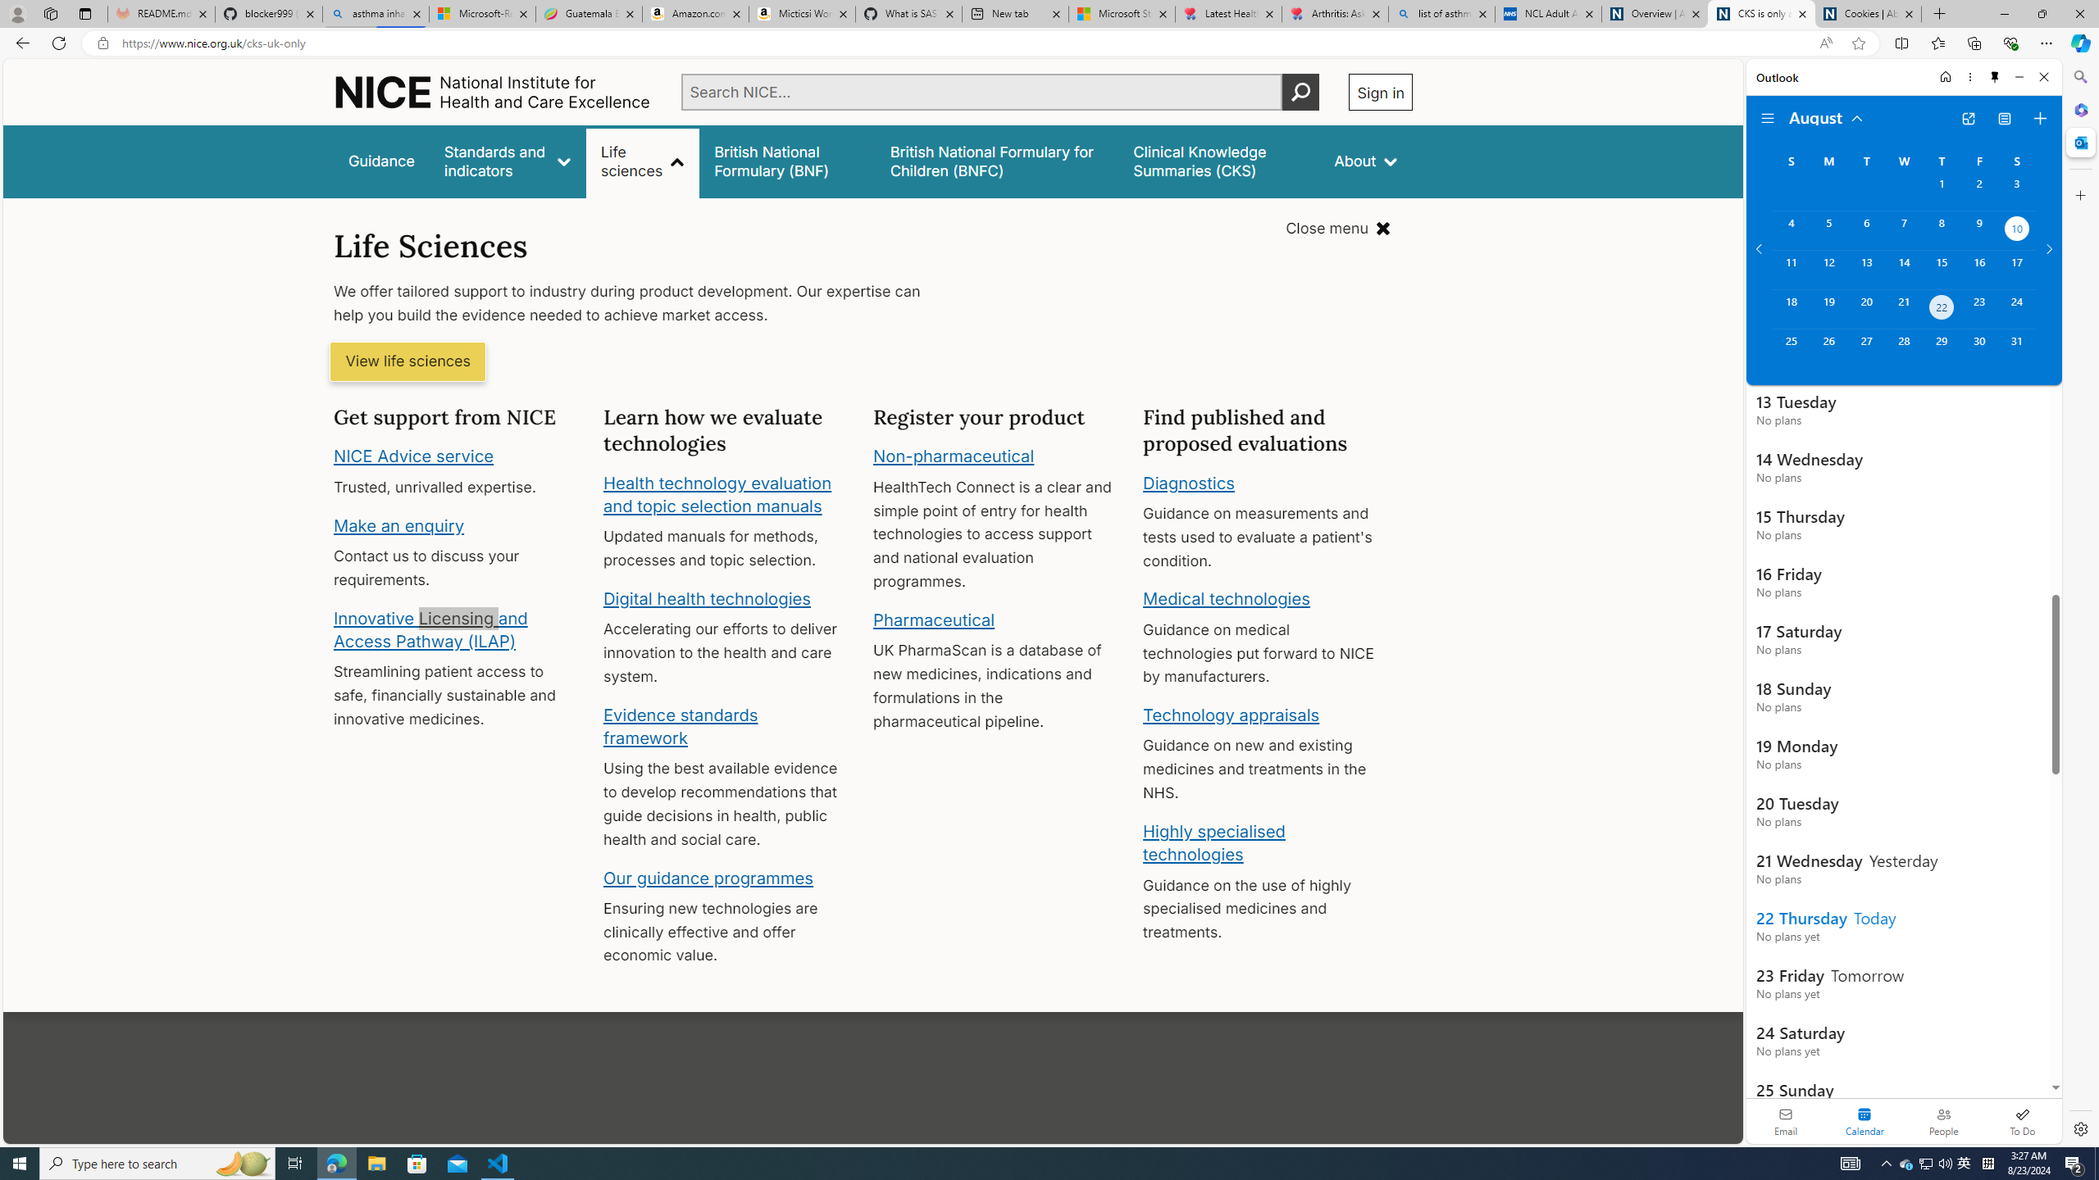 This screenshot has width=2099, height=1180. I want to click on Sunday, August 18, 2024. , so click(1791, 309).